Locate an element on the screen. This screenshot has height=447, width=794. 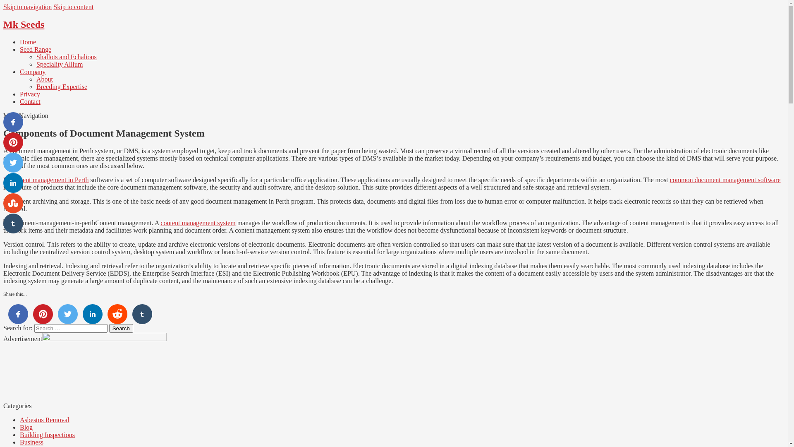
Business is located at coordinates (31, 442).